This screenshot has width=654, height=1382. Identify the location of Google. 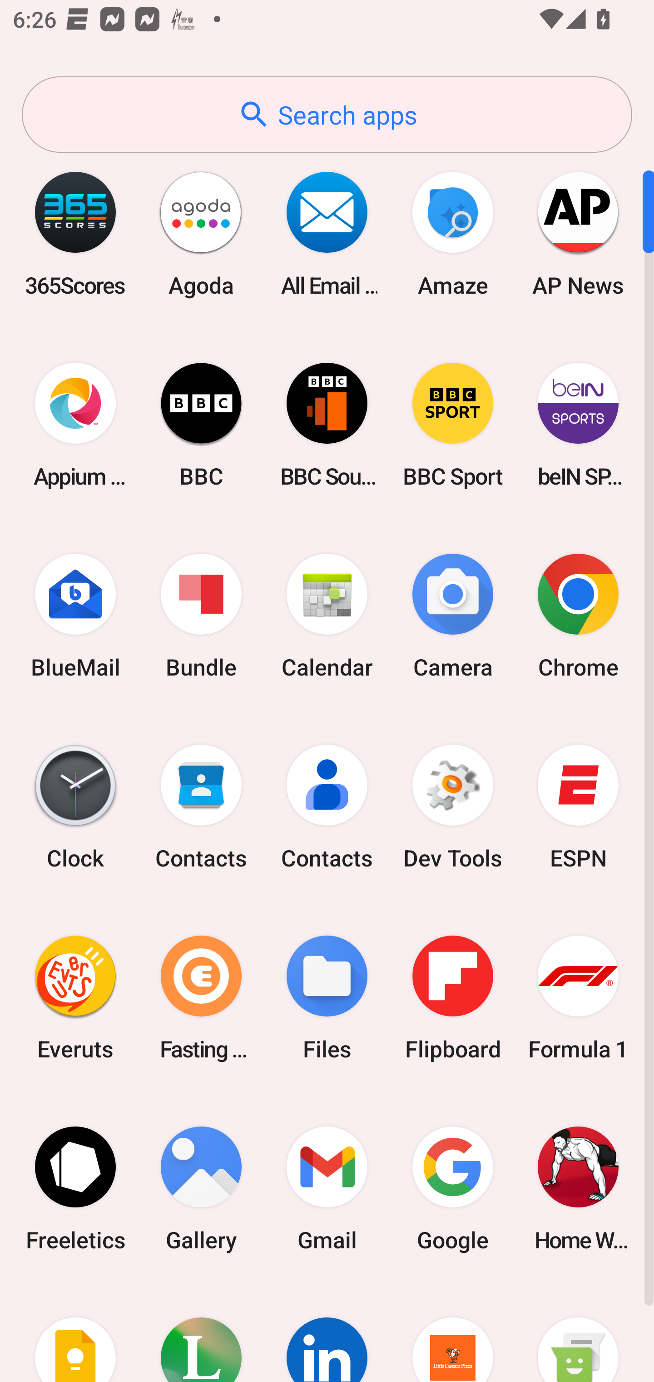
(452, 1188).